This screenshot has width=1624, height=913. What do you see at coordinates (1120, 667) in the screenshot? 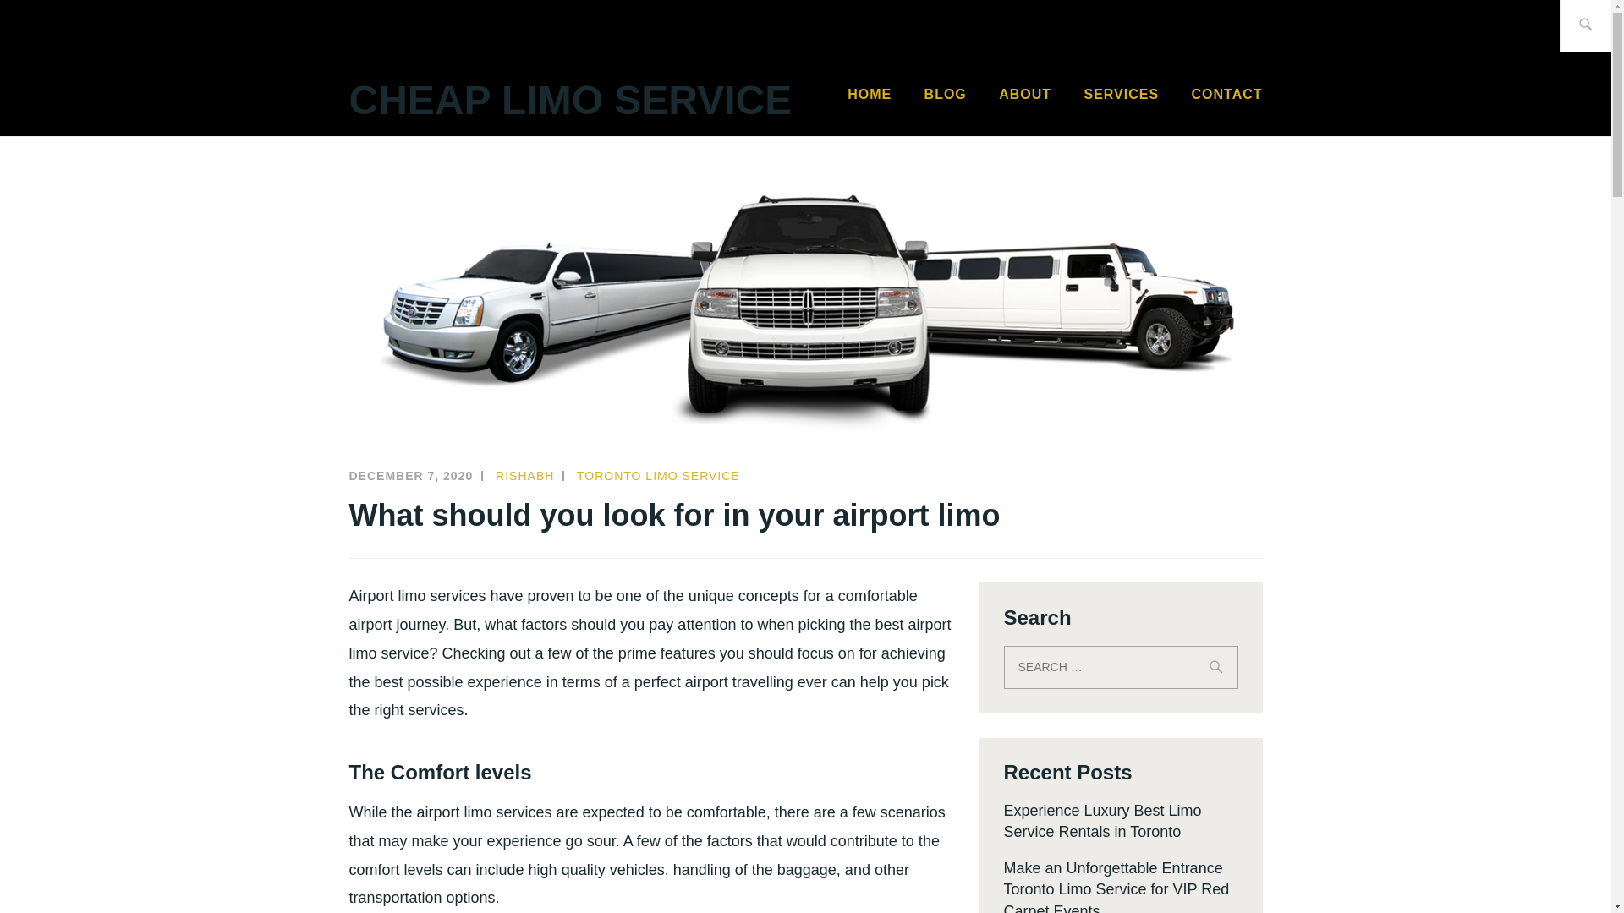
I see `Search for:` at bounding box center [1120, 667].